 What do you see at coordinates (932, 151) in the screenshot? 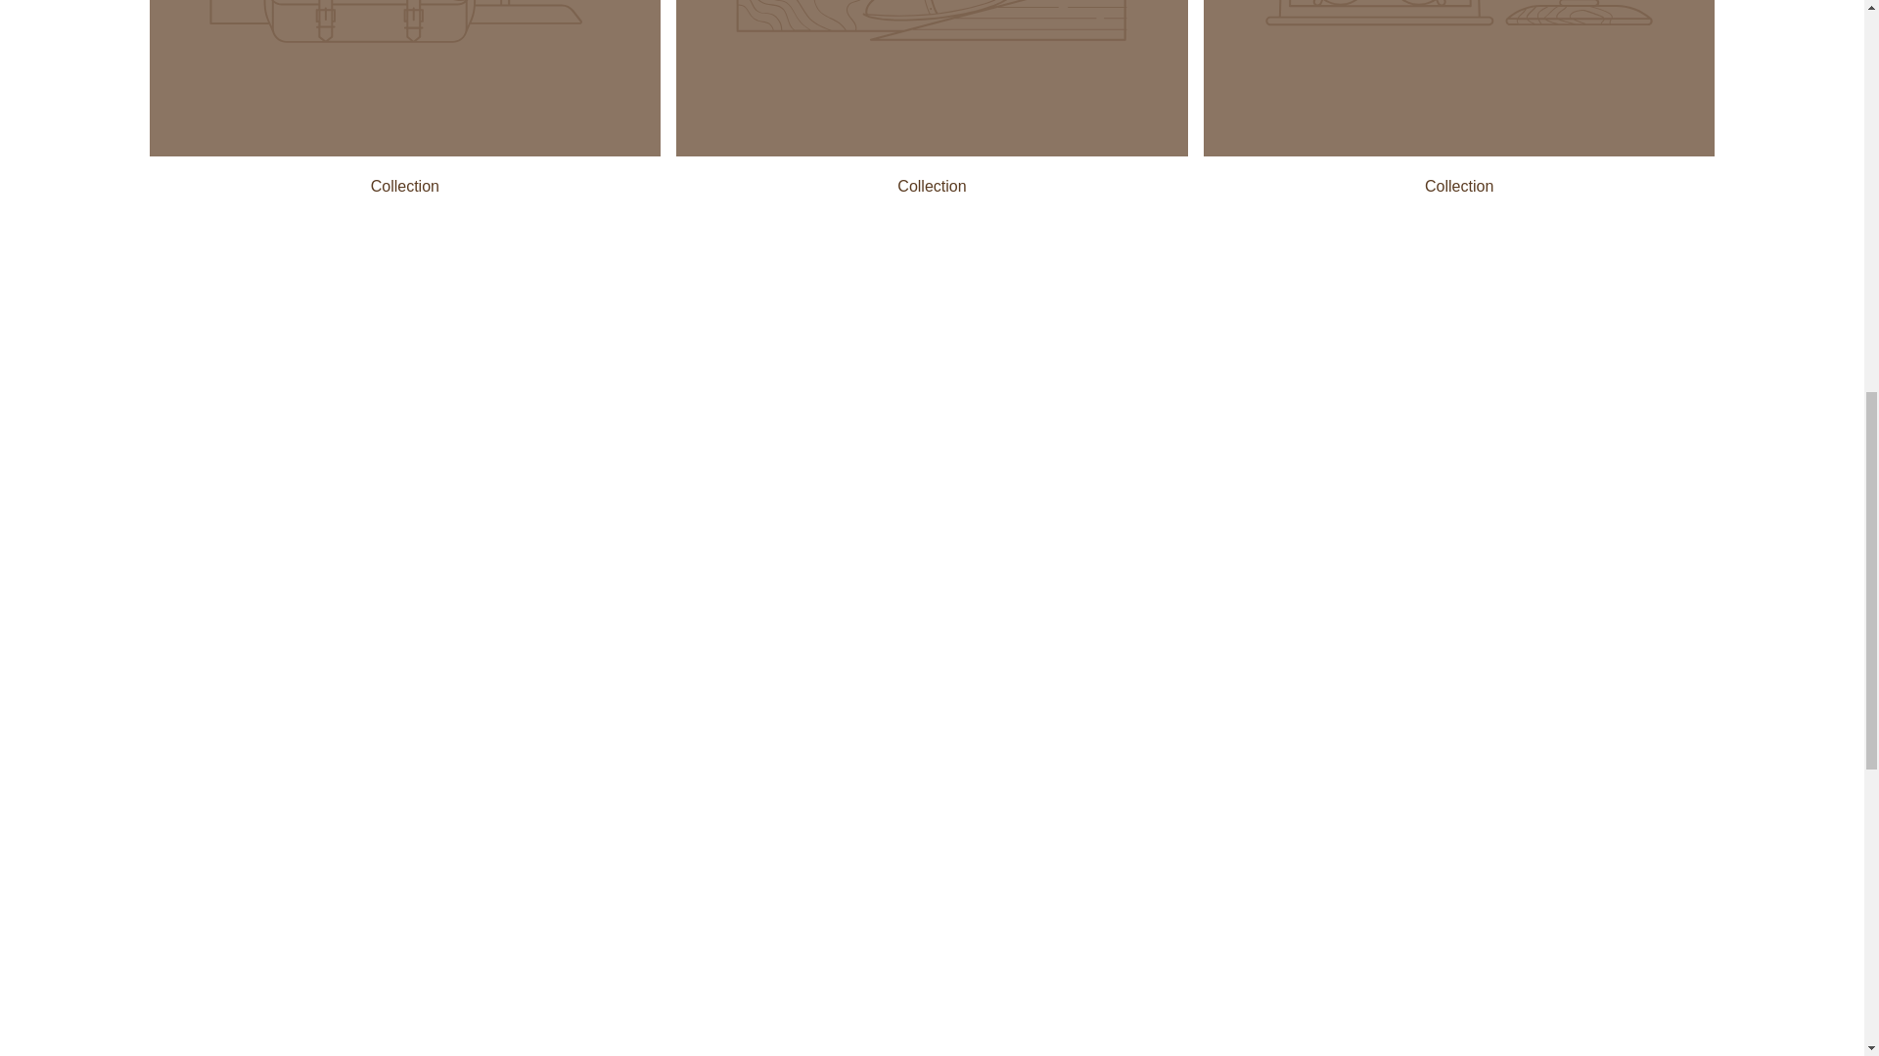
I see `Collection image` at bounding box center [932, 151].